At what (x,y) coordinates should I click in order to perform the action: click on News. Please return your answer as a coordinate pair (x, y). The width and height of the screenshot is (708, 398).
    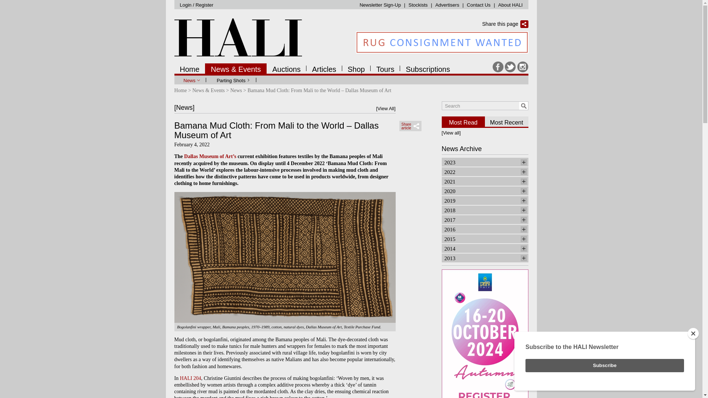
    Looking at the image, I should click on (190, 80).